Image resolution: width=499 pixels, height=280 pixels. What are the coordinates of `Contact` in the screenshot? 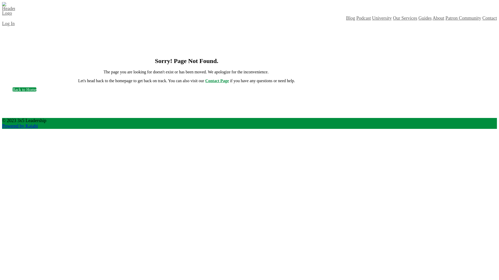 It's located at (490, 18).